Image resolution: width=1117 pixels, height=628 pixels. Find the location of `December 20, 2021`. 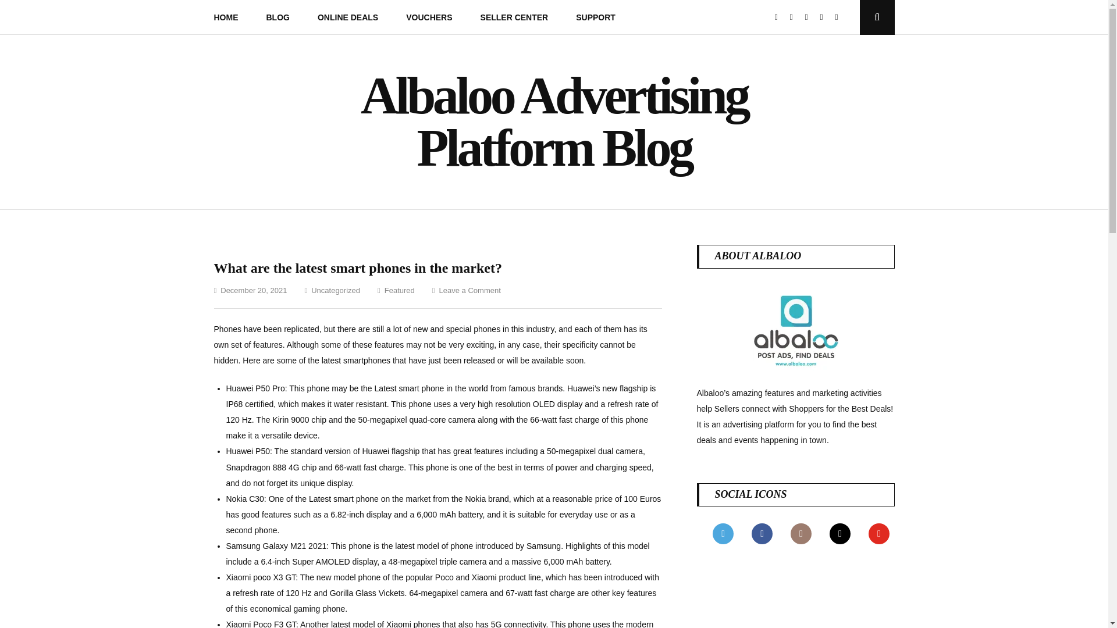

December 20, 2021 is located at coordinates (254, 290).